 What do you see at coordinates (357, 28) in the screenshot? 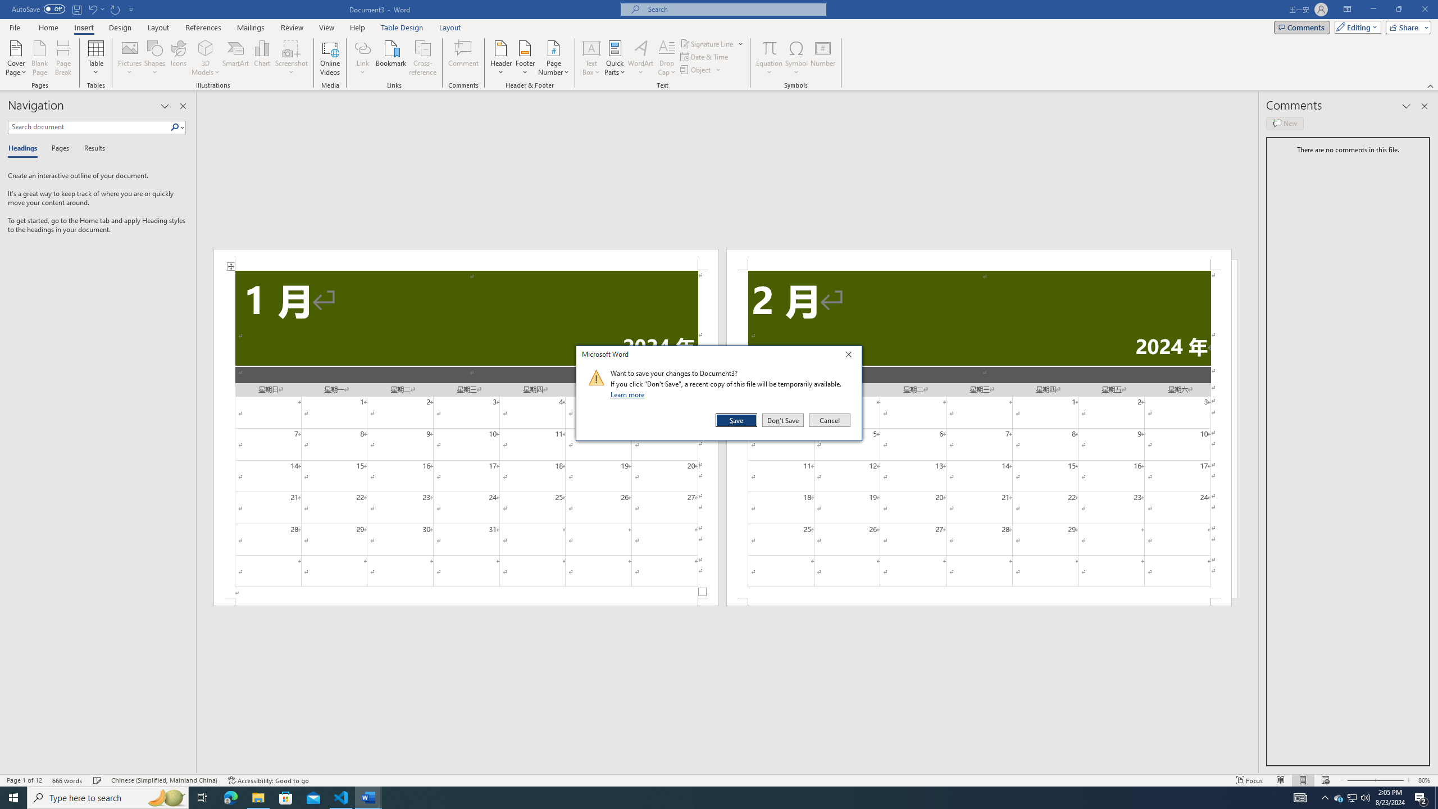
I see `Help` at bounding box center [357, 28].